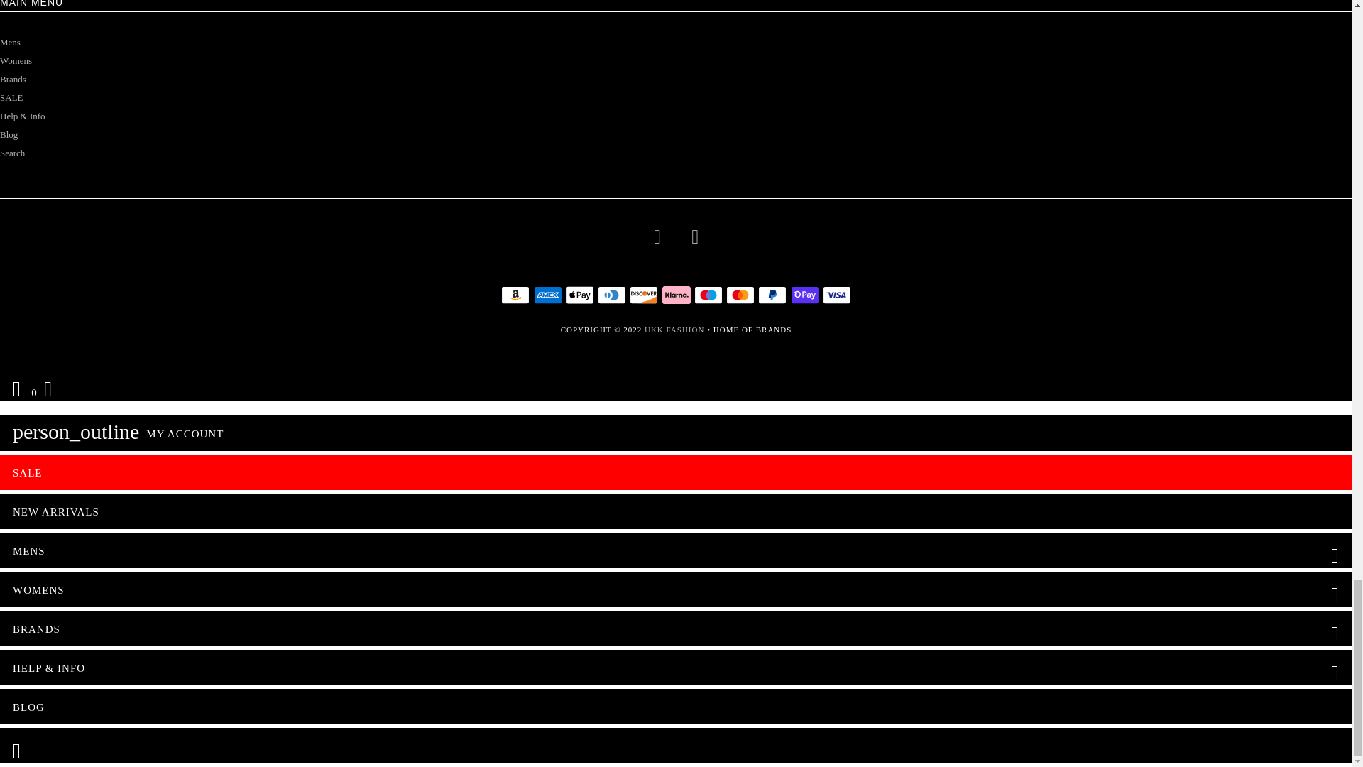 This screenshot has height=767, width=1363. I want to click on Apple Pay, so click(579, 295).